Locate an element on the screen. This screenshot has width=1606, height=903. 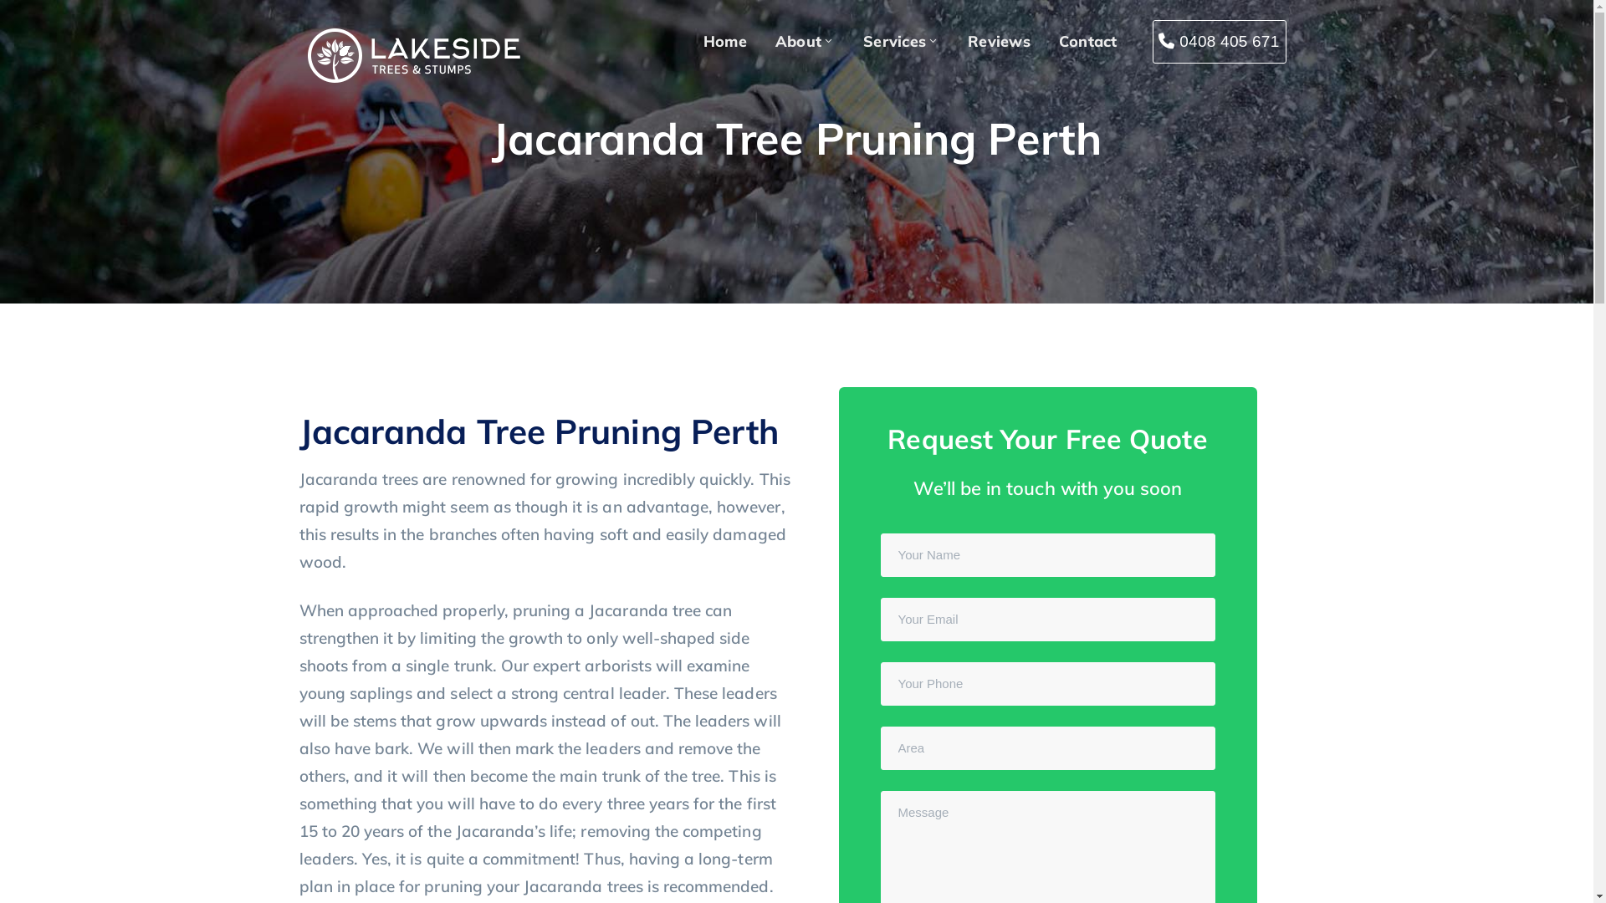
Services is located at coordinates (902, 42).